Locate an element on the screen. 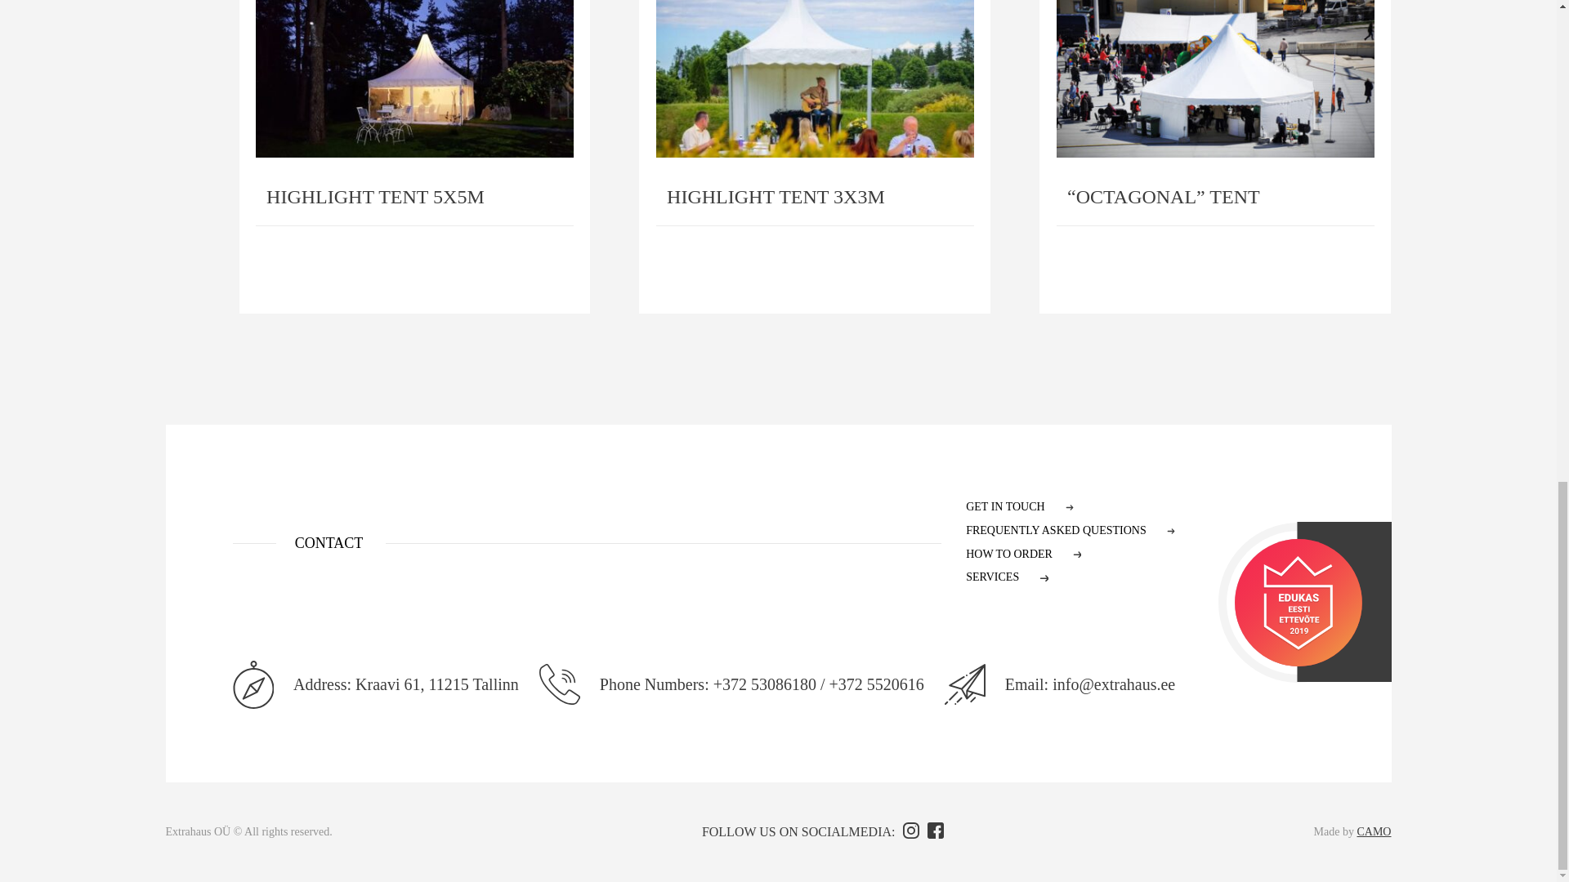 The width and height of the screenshot is (1569, 882). HOW TO ORDER is located at coordinates (1071, 555).